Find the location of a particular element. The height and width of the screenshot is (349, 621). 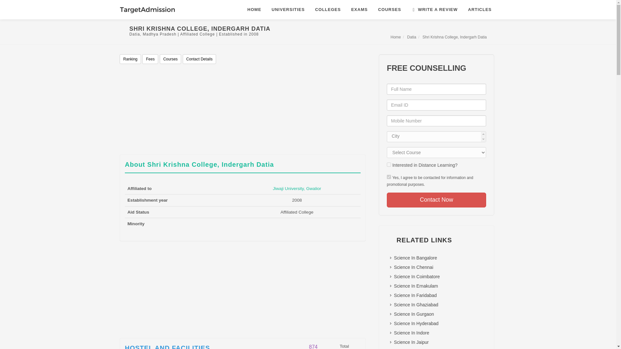

Shri Krishna College, Indergarh Datia is located at coordinates (454, 37).